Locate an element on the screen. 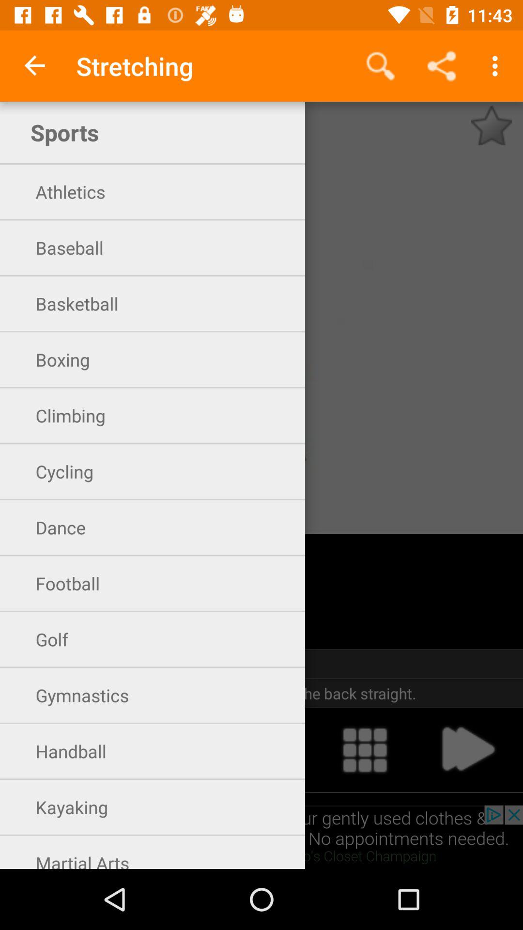 The width and height of the screenshot is (523, 930). handball is located at coordinates (55, 750).